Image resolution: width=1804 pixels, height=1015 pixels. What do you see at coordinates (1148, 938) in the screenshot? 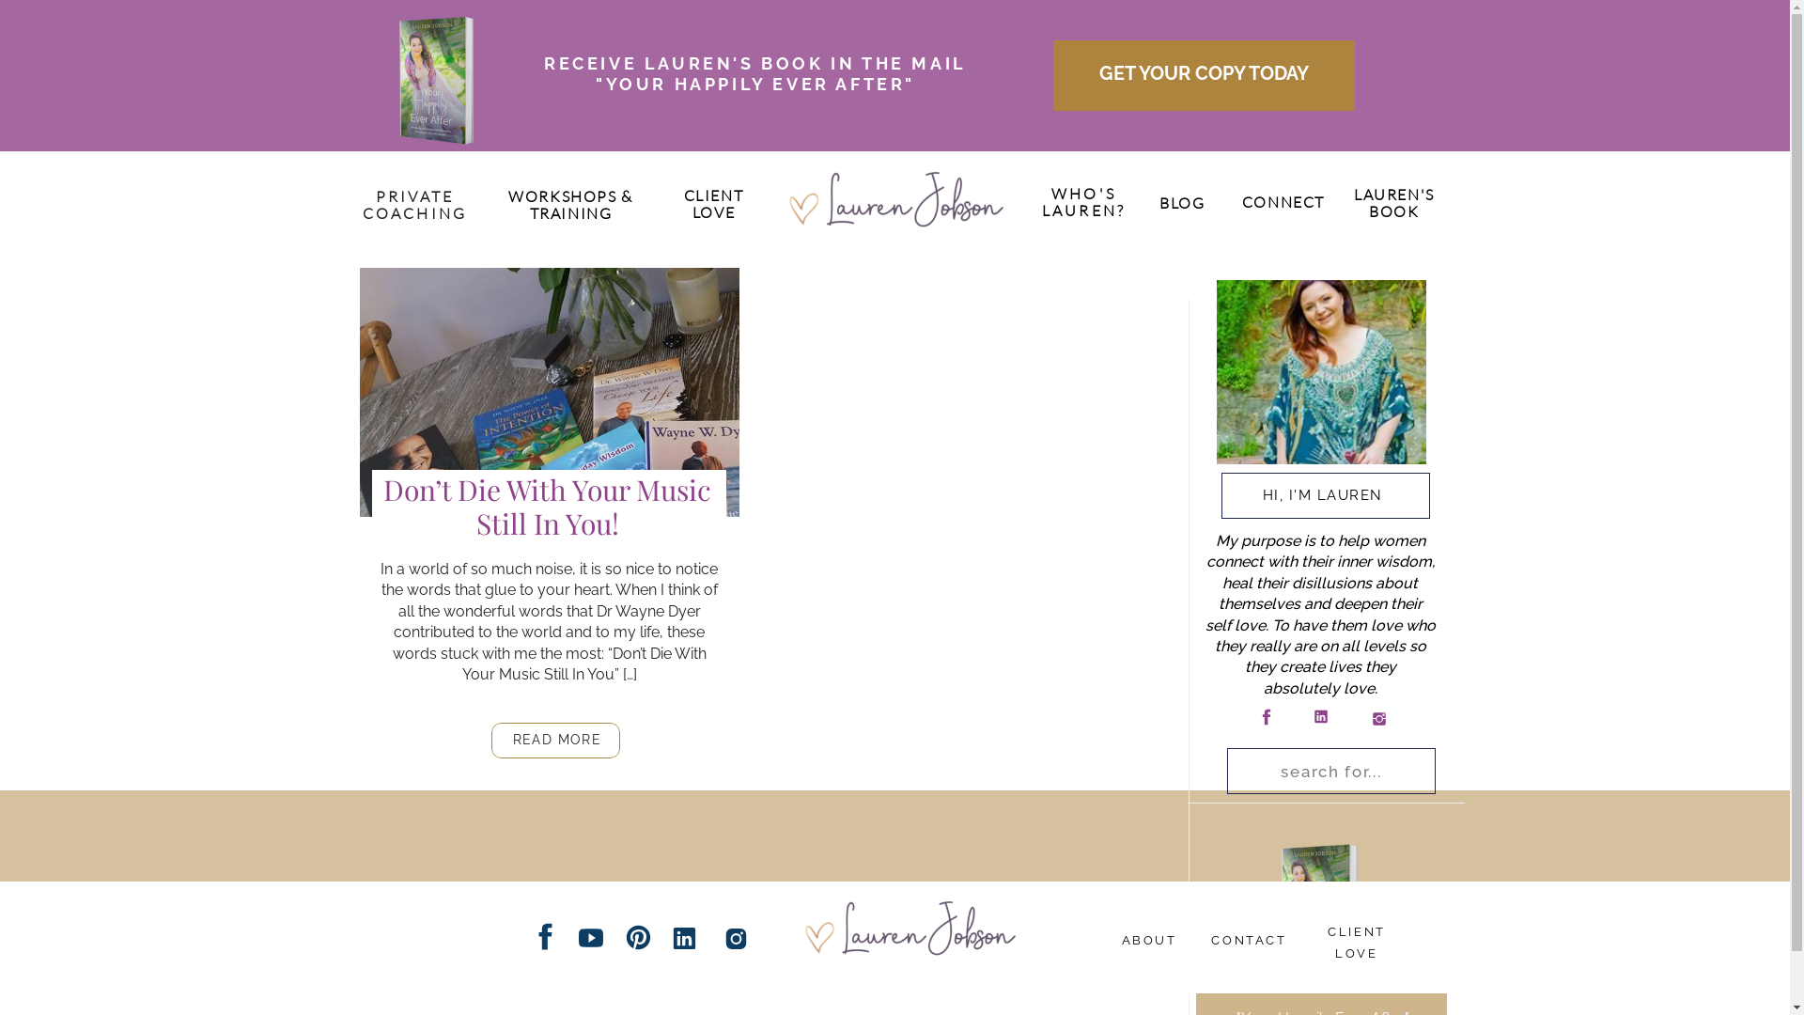
I see `ABOUT` at bounding box center [1148, 938].